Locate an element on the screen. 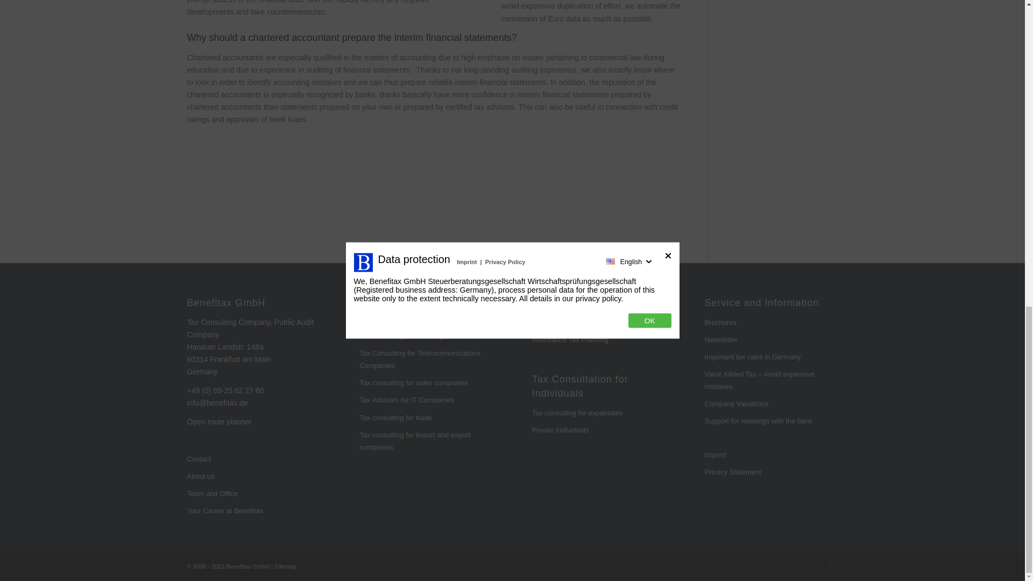 The height and width of the screenshot is (581, 1033). LinkedIn is located at coordinates (813, 566).